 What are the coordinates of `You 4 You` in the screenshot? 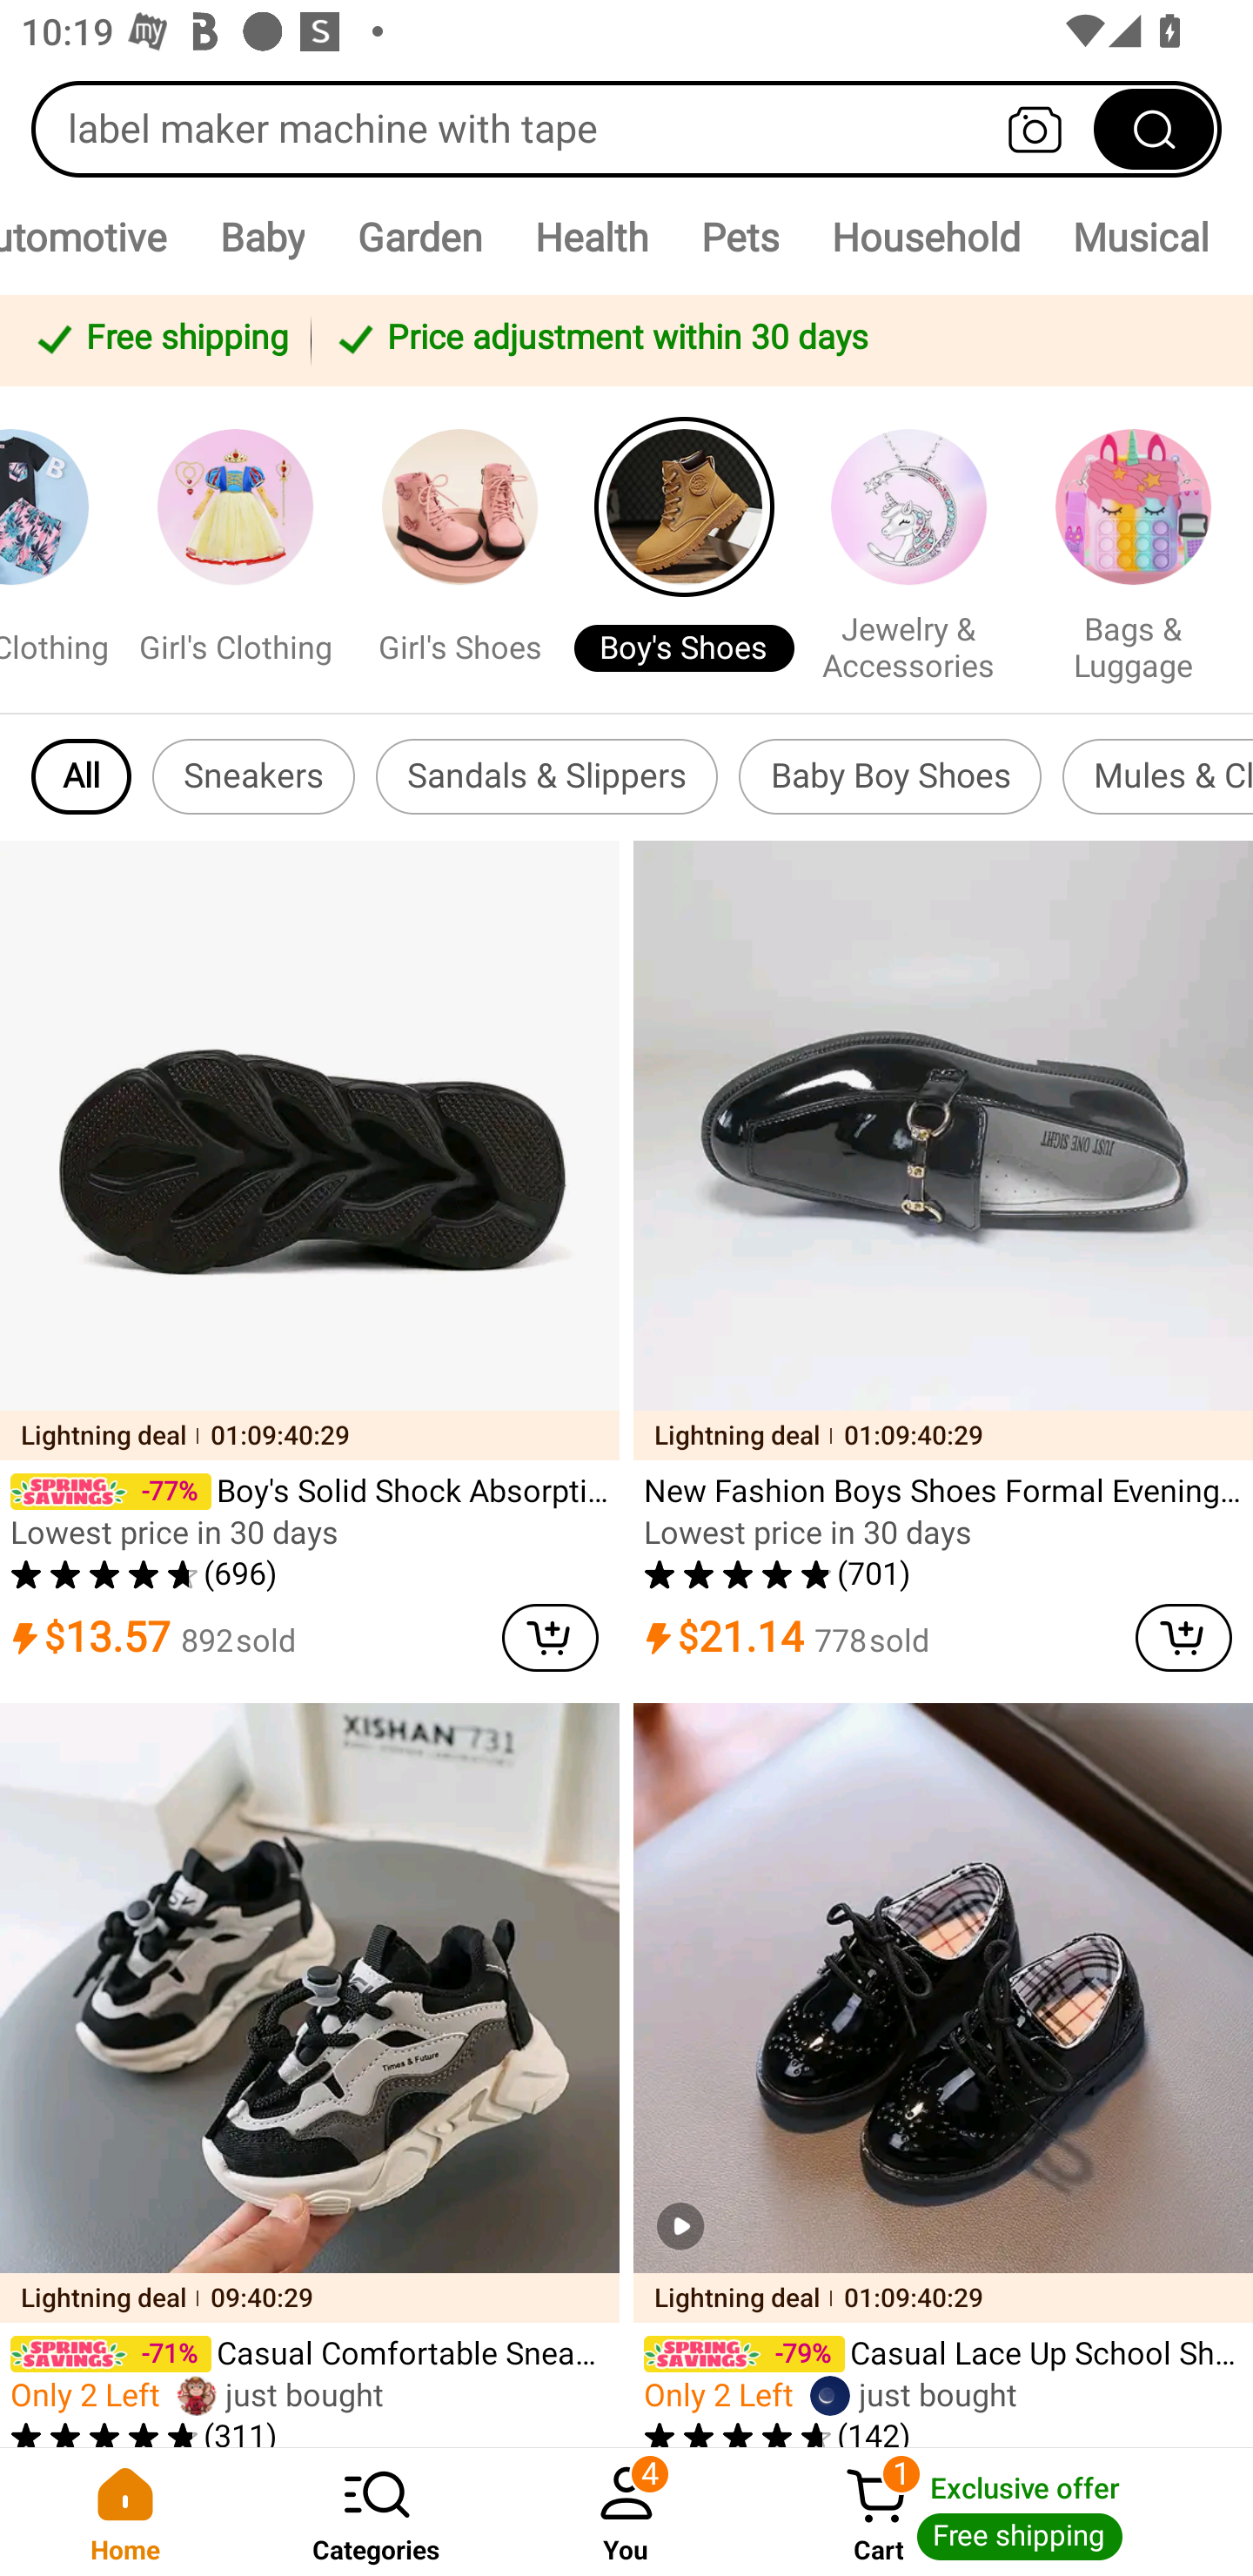 It's located at (626, 2512).